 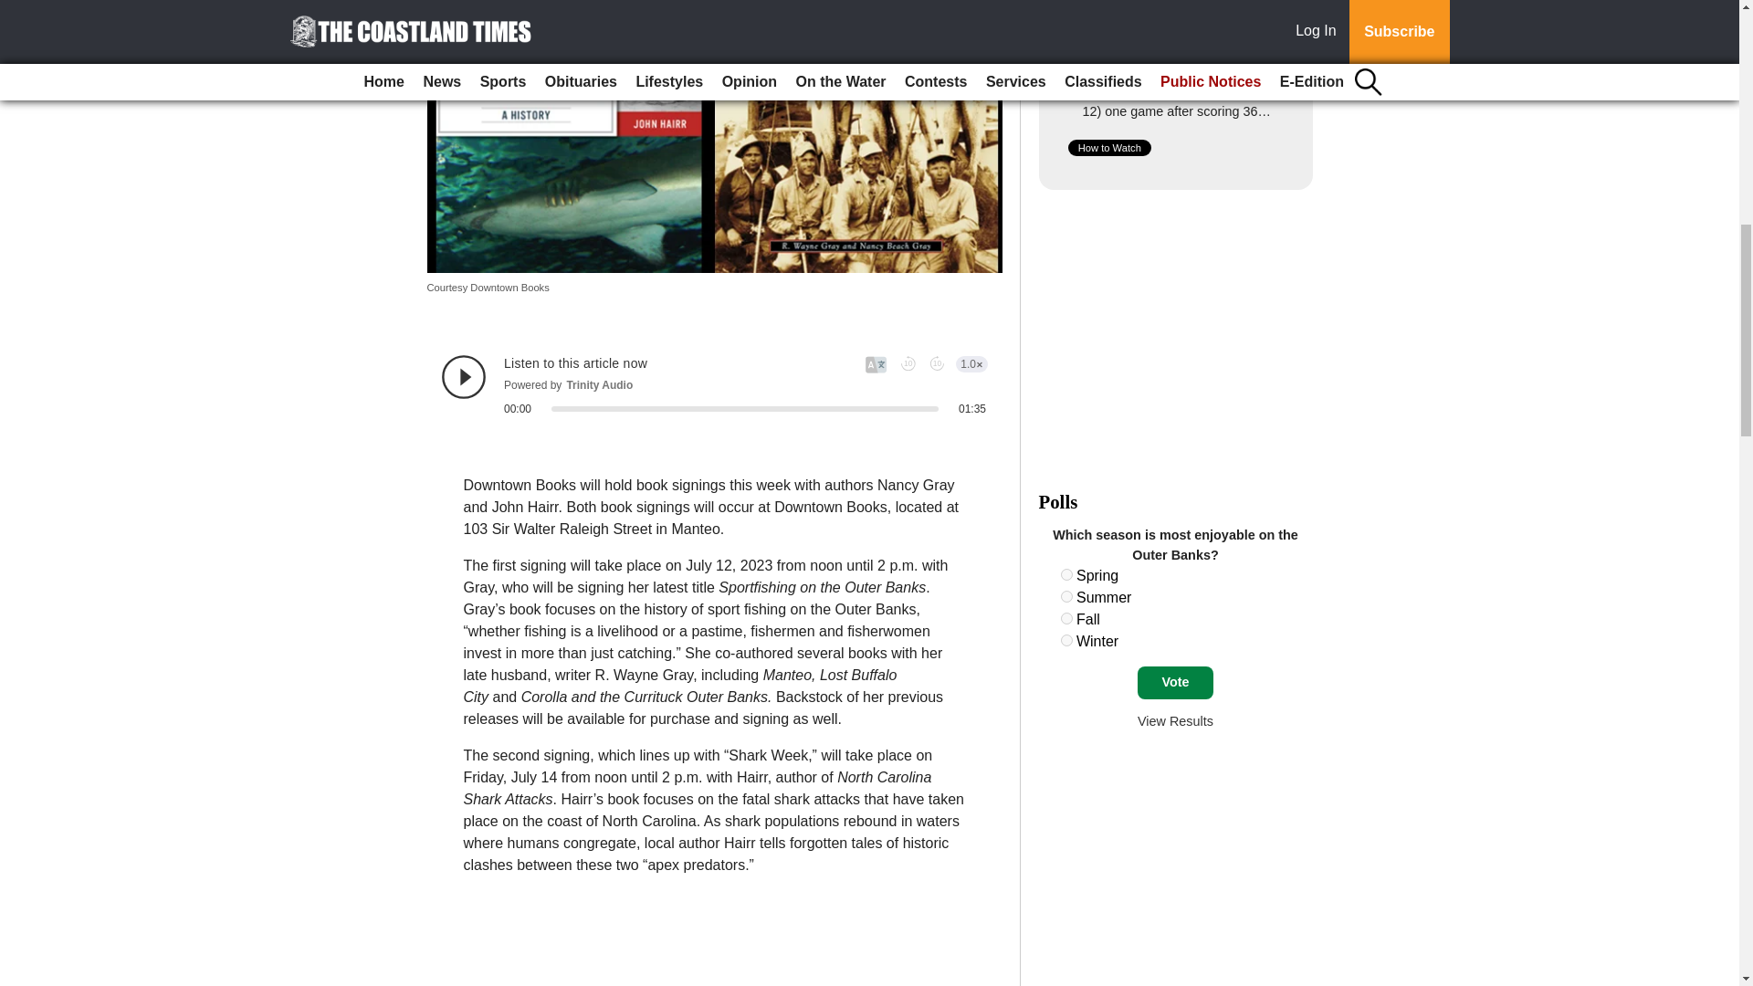 I want to click on 152, so click(x=1066, y=595).